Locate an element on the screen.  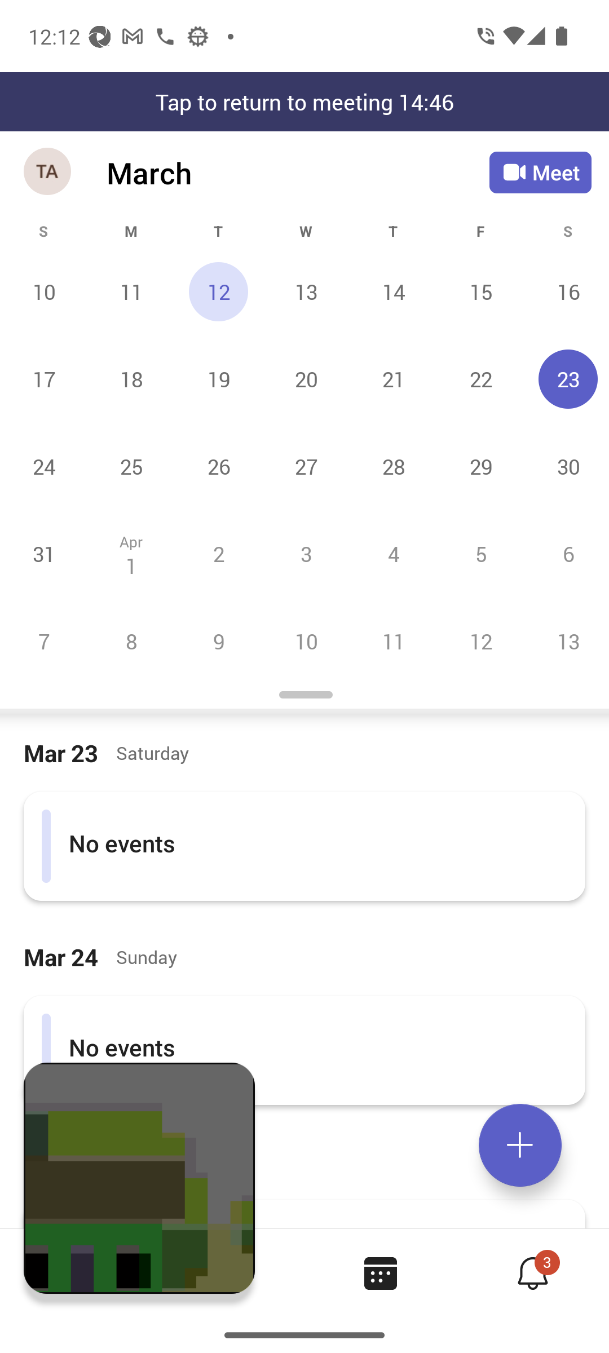
Friday, March 15 15 is located at coordinates (480, 291).